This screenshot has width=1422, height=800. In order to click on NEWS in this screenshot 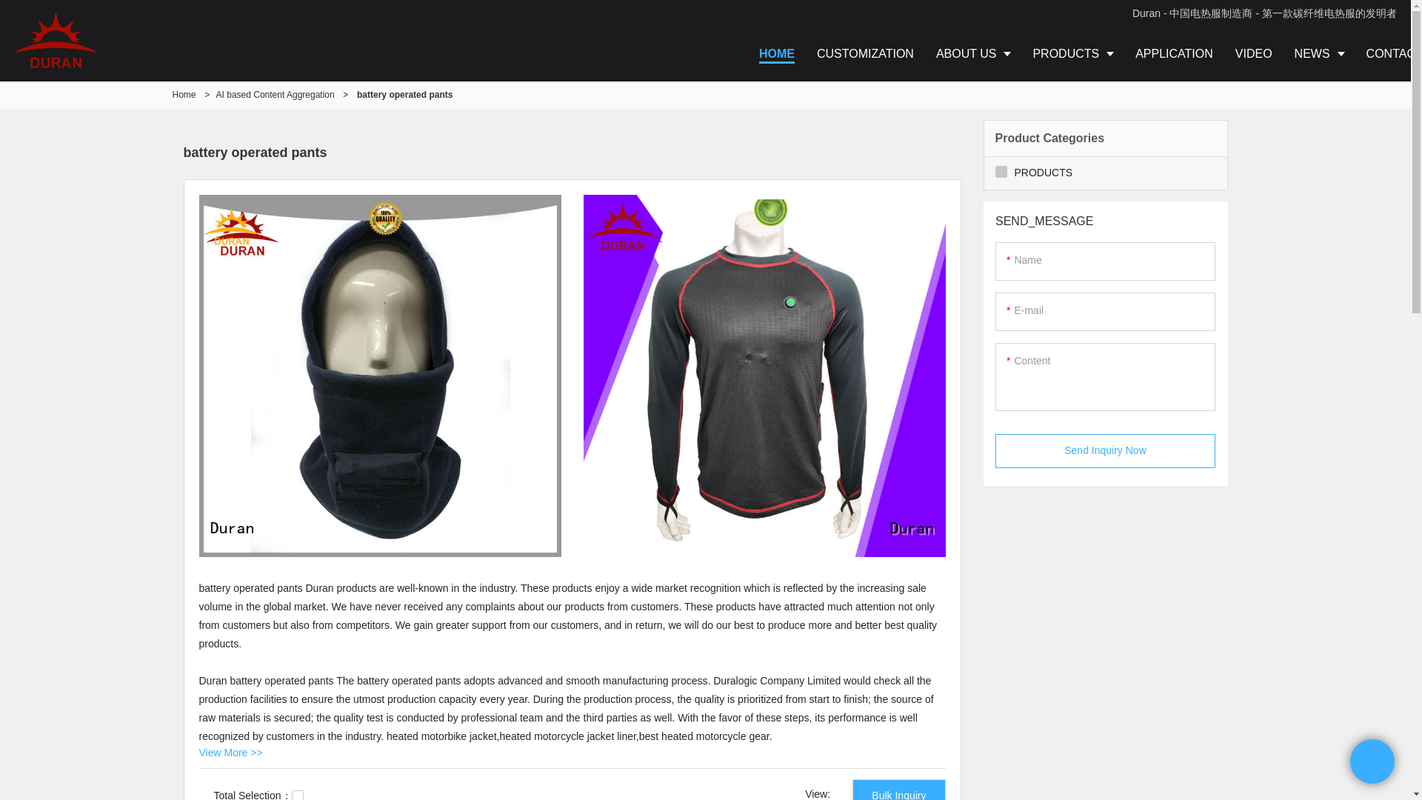, I will do `click(1319, 53)`.